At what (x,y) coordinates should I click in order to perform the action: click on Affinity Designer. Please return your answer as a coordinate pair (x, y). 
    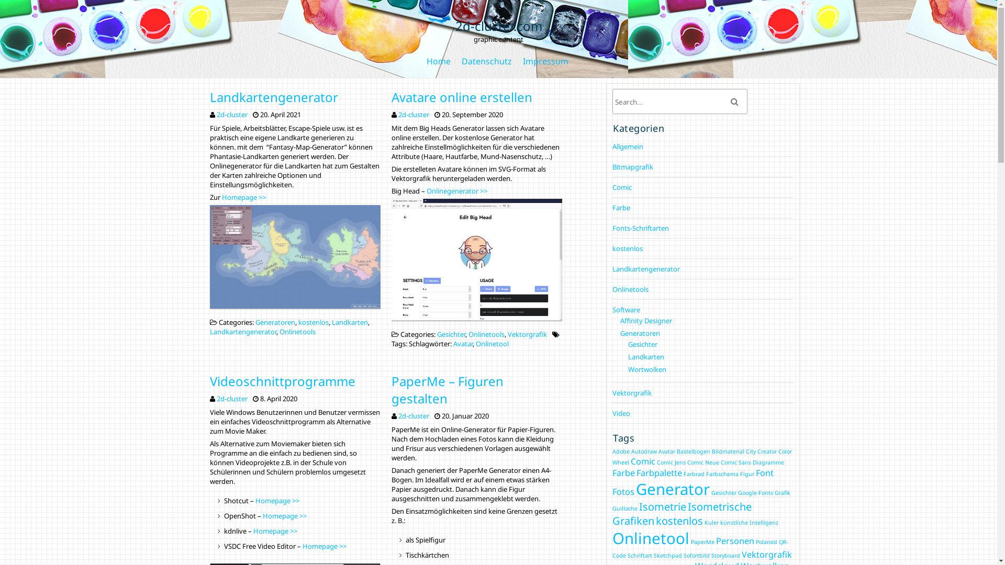
    Looking at the image, I should click on (646, 321).